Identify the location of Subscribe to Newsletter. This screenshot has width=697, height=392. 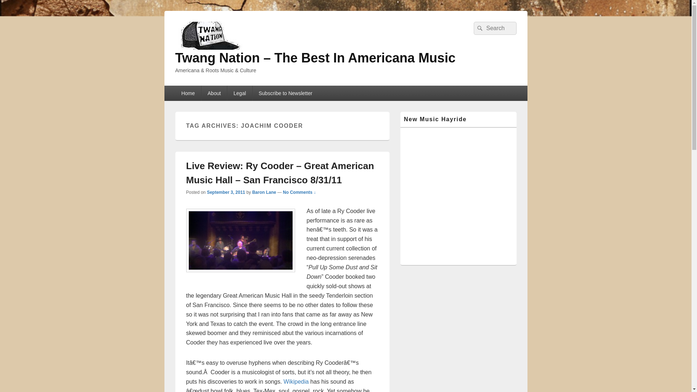
(285, 93).